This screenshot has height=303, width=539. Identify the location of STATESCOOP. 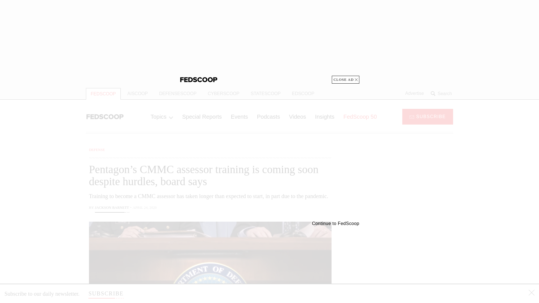
(266, 94).